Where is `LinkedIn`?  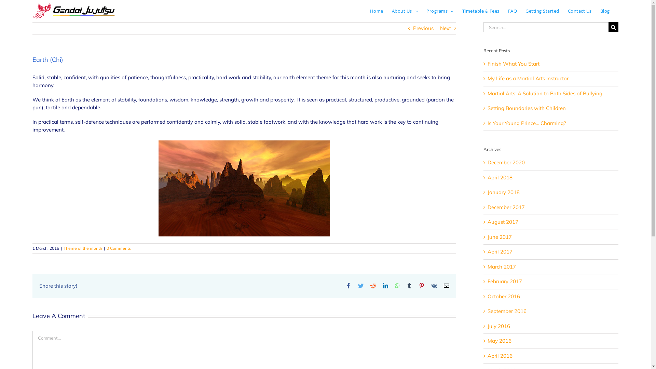 LinkedIn is located at coordinates (385, 286).